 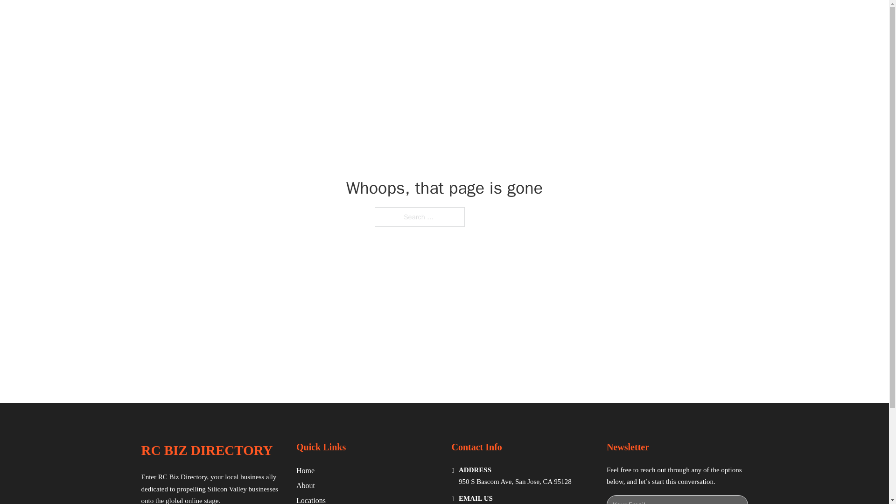 What do you see at coordinates (249, 18) in the screenshot?
I see `RC BIZ DIRECTORY` at bounding box center [249, 18].